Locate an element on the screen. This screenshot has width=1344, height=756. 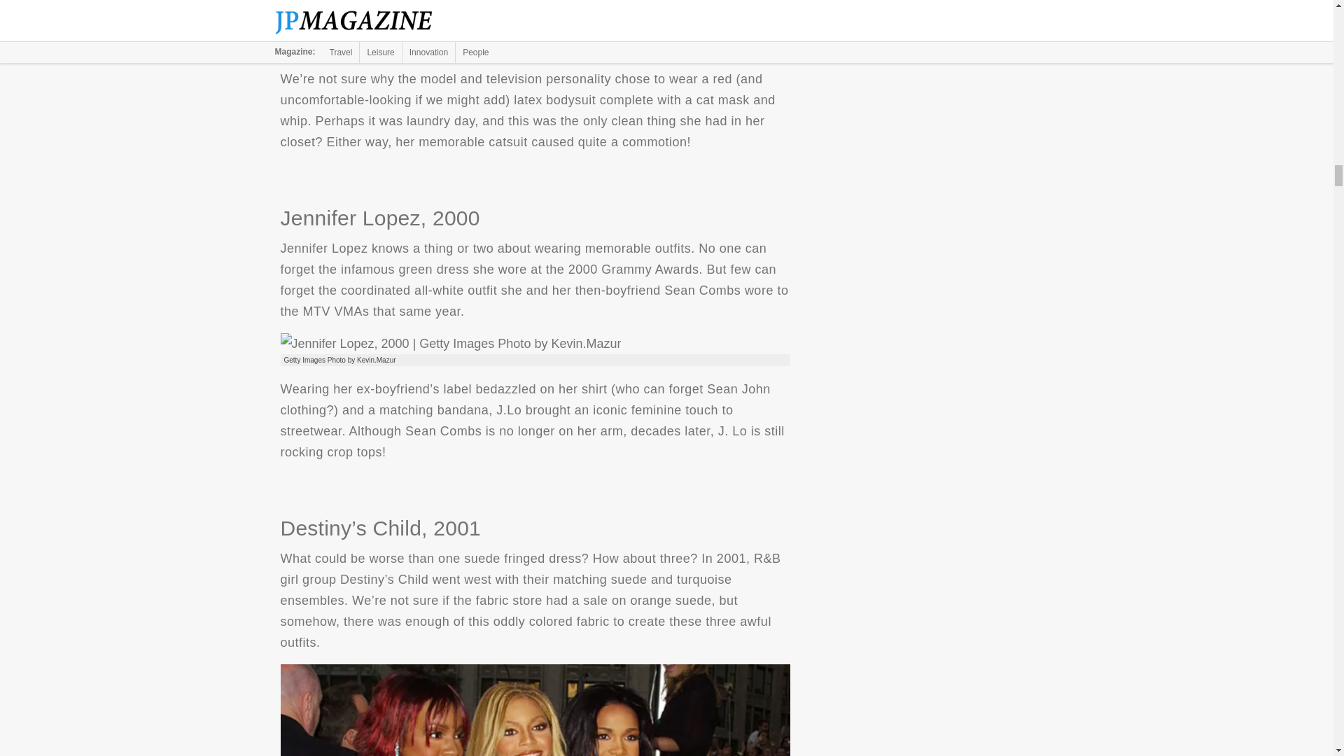
Amber Rose, 2018 is located at coordinates (463, 34).